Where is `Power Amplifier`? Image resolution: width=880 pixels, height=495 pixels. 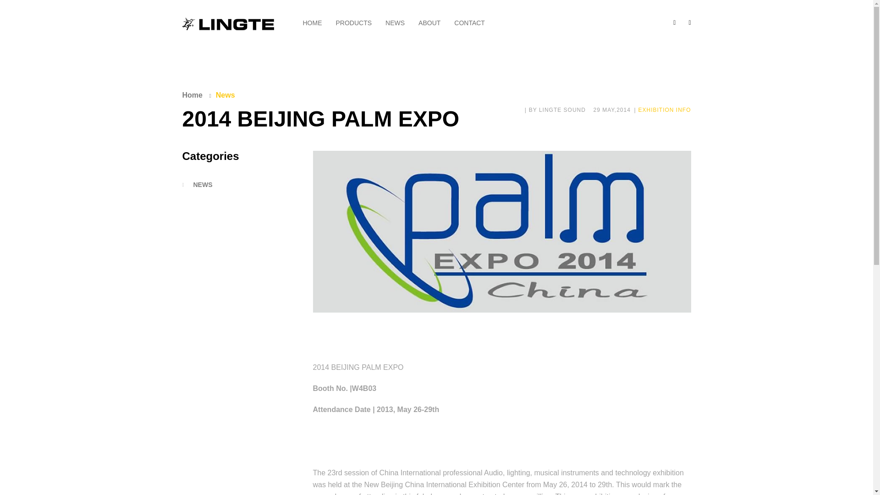
Power Amplifier is located at coordinates (368, 396).